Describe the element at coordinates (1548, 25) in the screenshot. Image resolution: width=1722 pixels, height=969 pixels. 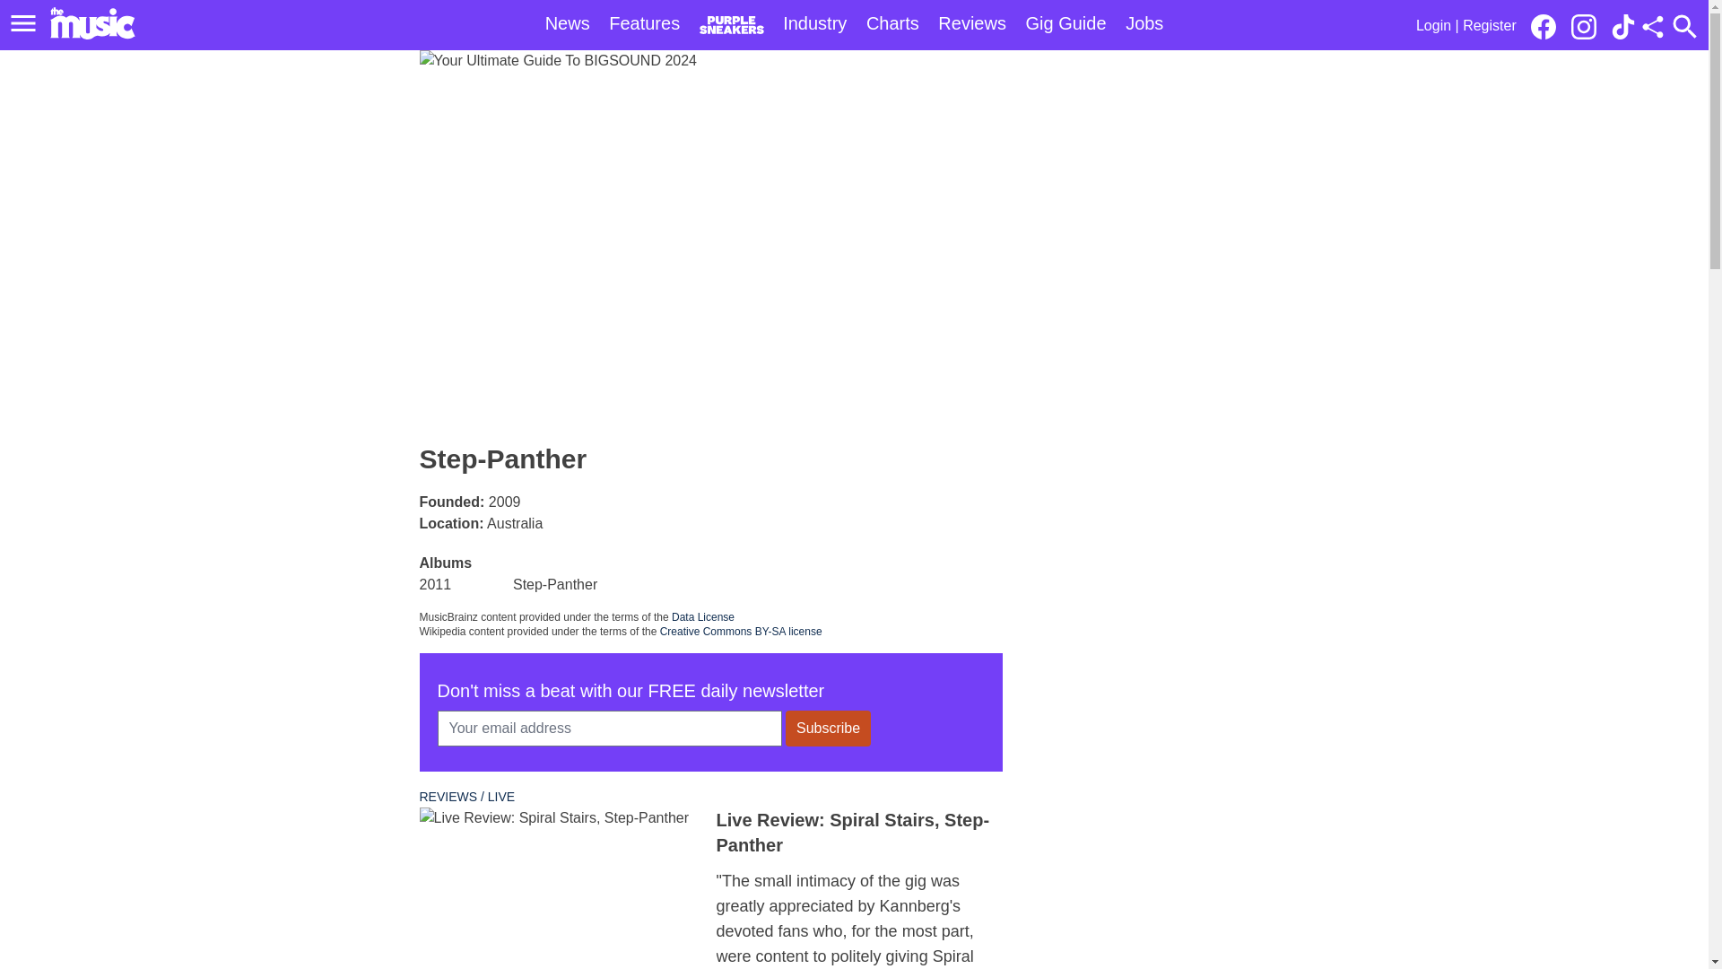
I see `Link to our Facebook` at that location.